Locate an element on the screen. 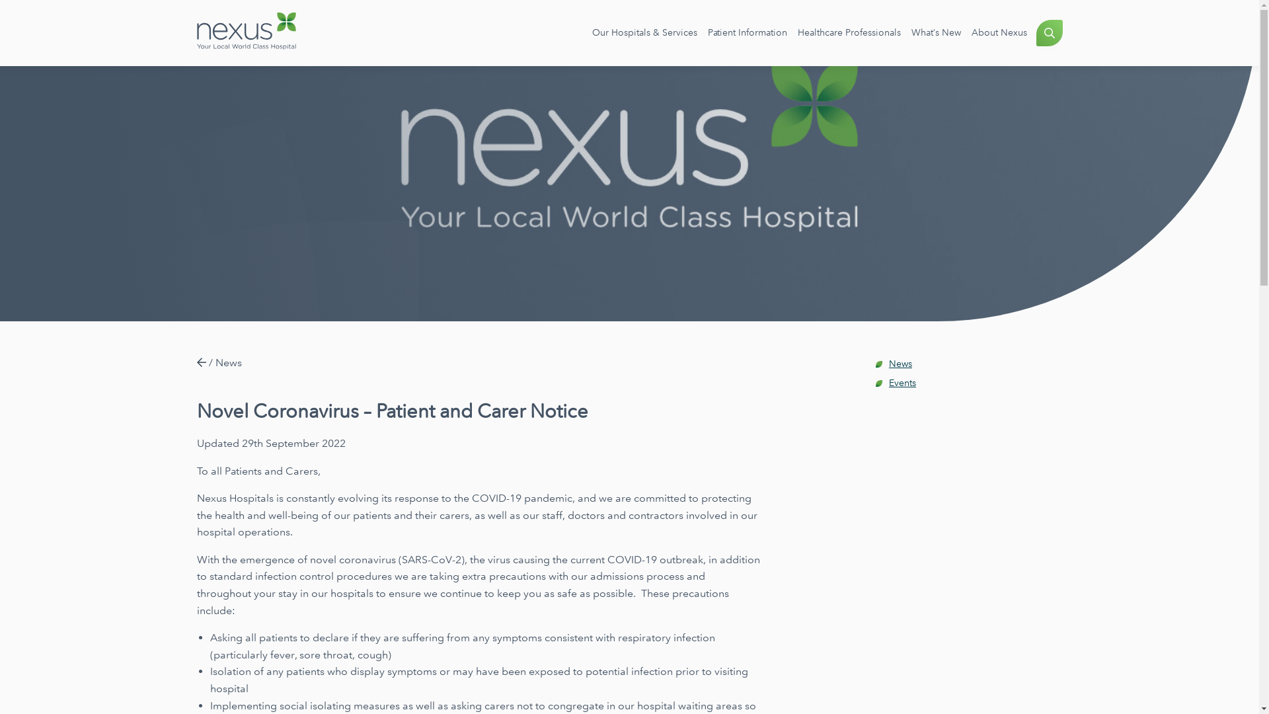  Our Hospitals & Services is located at coordinates (645, 33).